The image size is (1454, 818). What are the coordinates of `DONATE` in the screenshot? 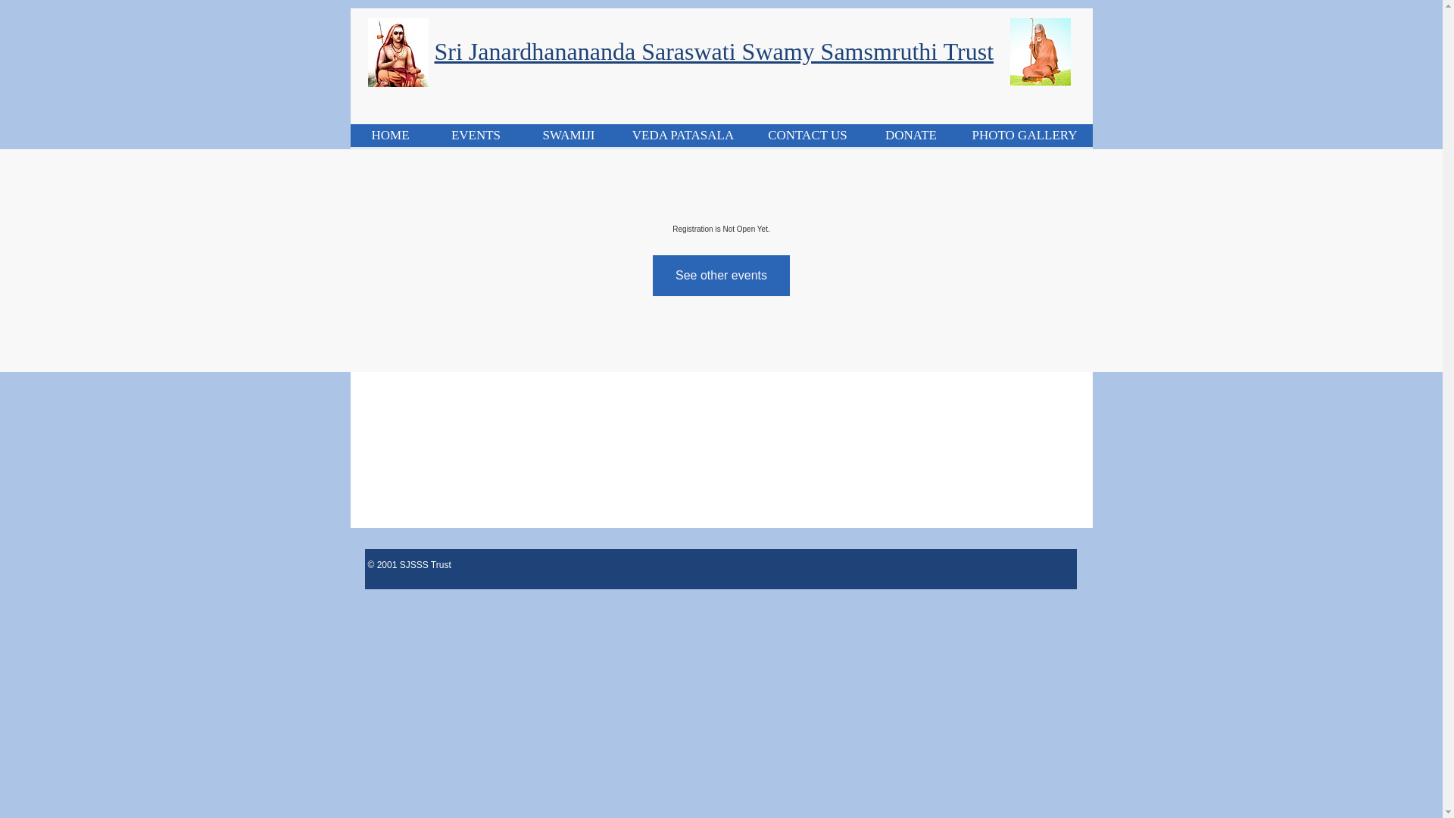 It's located at (910, 136).